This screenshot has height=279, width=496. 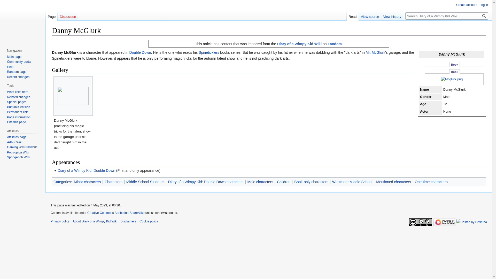 I want to click on Discussion, so click(x=68, y=15).